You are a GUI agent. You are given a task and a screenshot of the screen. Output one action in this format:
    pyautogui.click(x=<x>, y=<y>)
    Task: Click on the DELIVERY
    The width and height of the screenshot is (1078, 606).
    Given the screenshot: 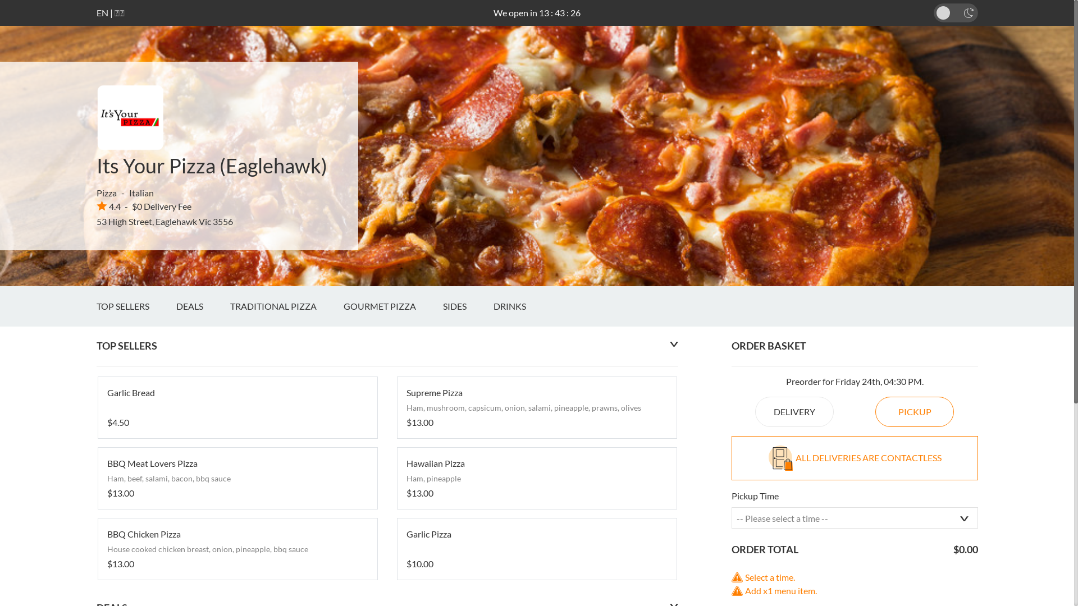 What is the action you would take?
    pyautogui.click(x=794, y=412)
    